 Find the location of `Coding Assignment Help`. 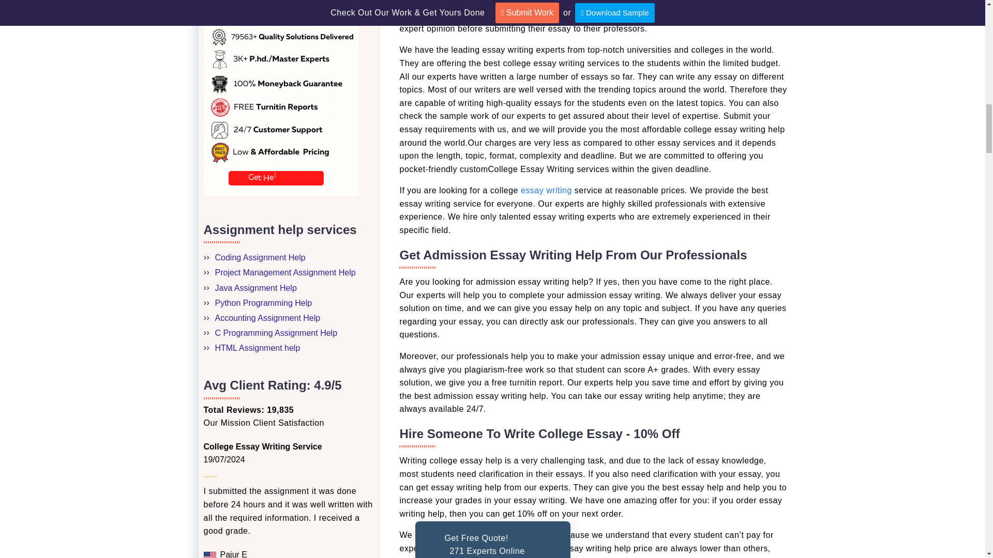

Coding Assignment Help is located at coordinates (261, 257).